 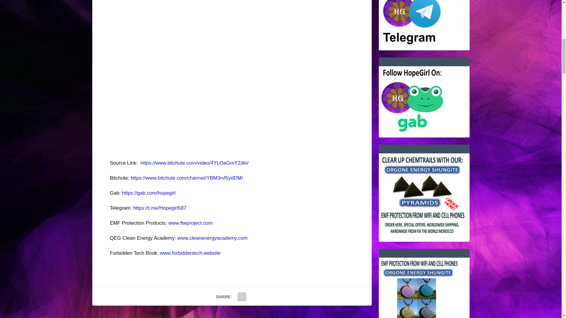 What do you see at coordinates (213, 238) in the screenshot?
I see `www.cleanenergyacademy.com` at bounding box center [213, 238].